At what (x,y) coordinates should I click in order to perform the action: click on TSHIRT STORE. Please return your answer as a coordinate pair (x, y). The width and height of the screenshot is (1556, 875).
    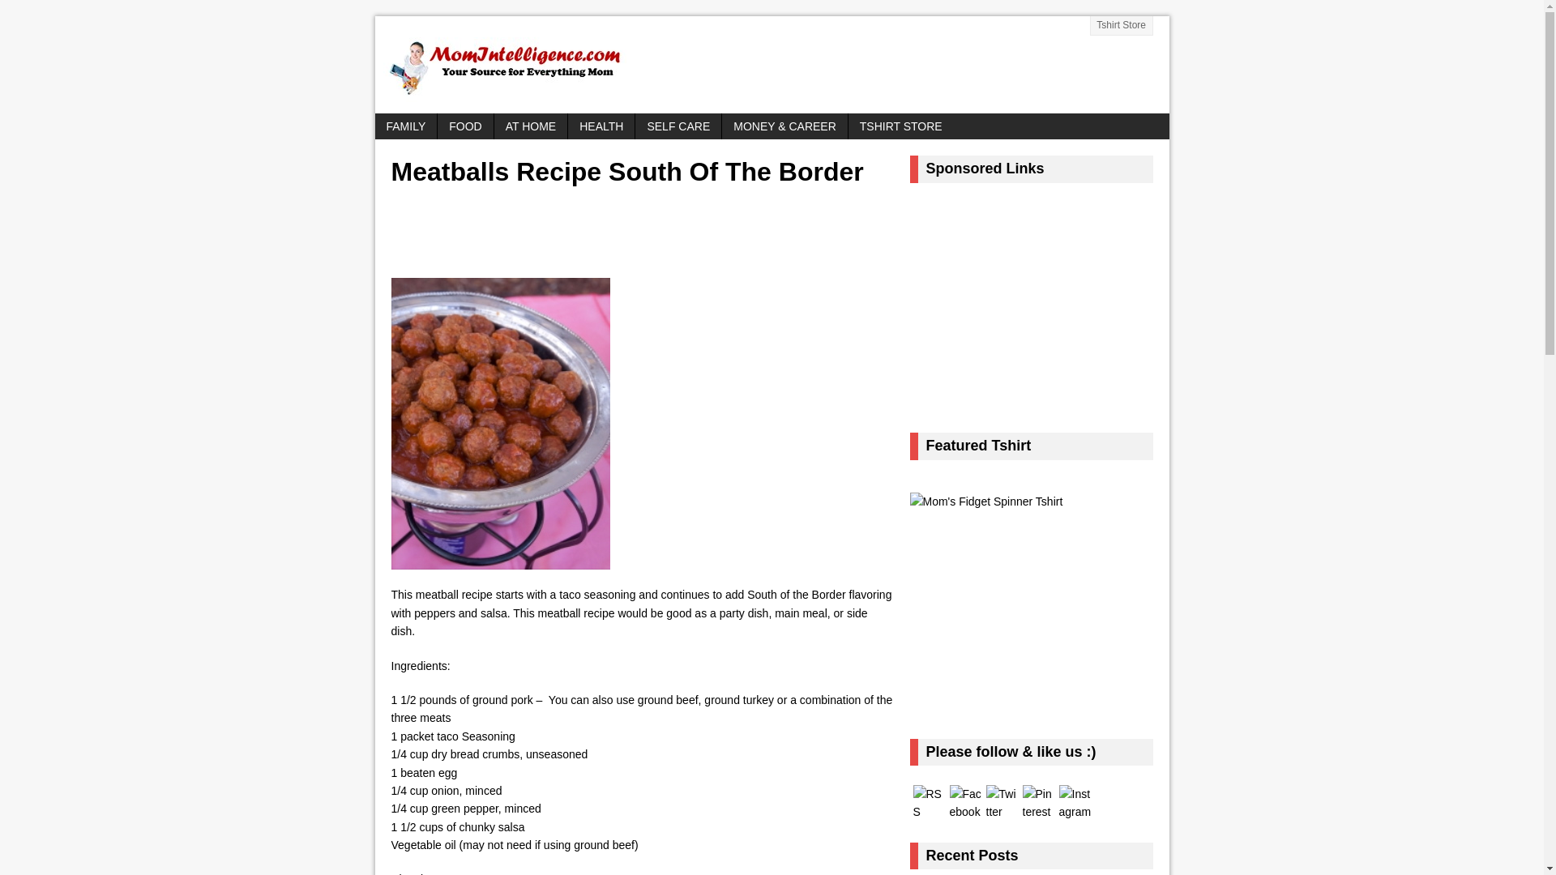
    Looking at the image, I should click on (900, 126).